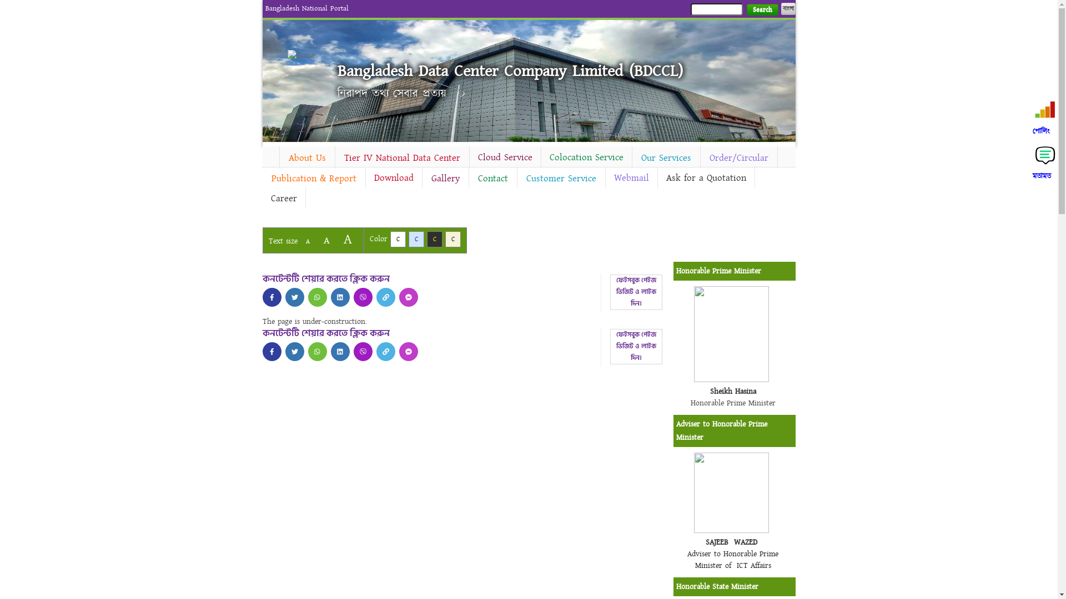 The width and height of the screenshot is (1066, 599). I want to click on Gallery, so click(445, 179).